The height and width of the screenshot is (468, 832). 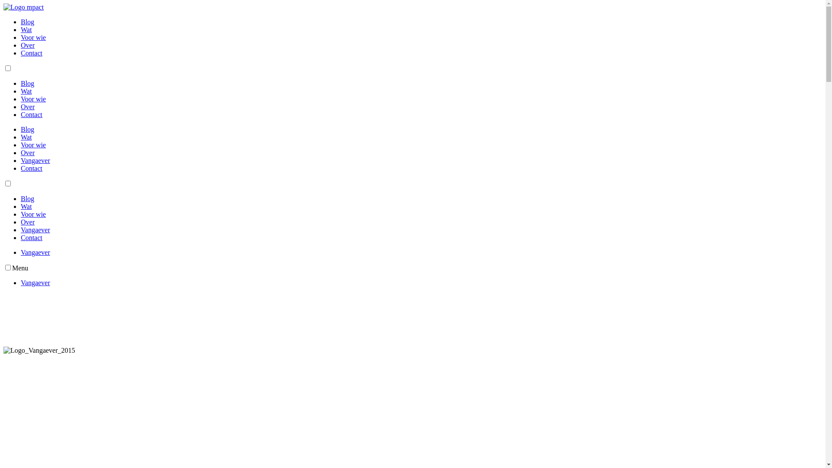 I want to click on Vangaever, so click(x=36, y=252).